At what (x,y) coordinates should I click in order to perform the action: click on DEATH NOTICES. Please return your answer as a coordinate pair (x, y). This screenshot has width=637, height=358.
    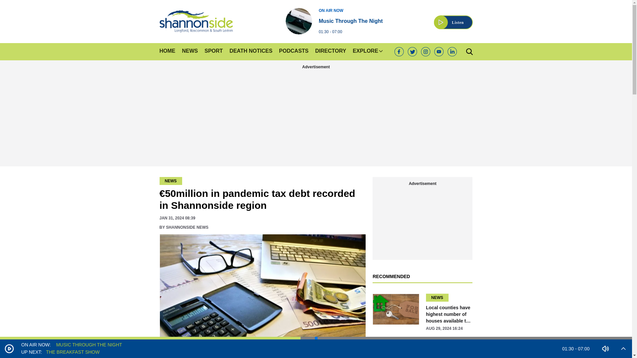
    Looking at the image, I should click on (167, 52).